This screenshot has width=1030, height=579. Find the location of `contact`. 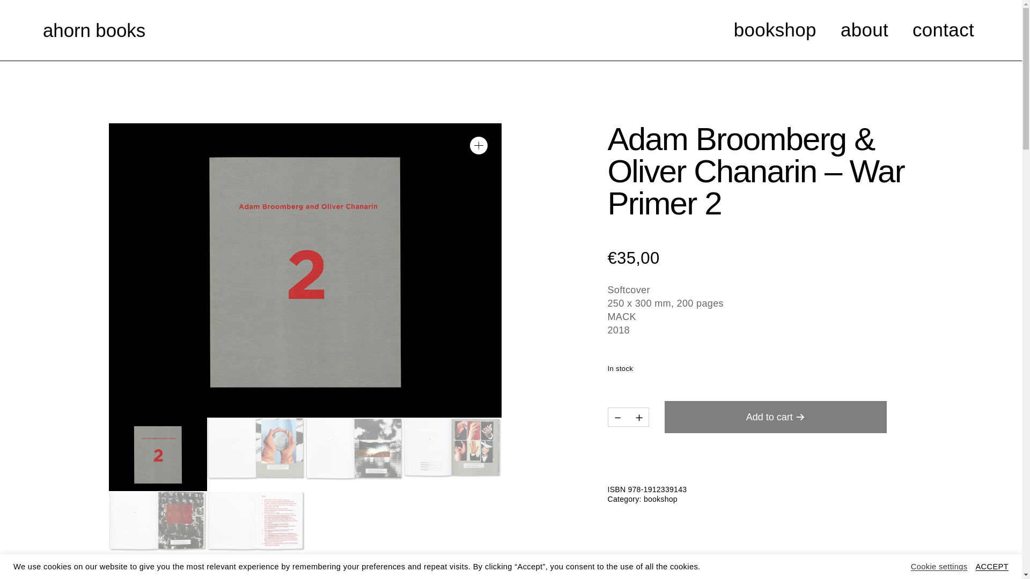

contact is located at coordinates (943, 30).